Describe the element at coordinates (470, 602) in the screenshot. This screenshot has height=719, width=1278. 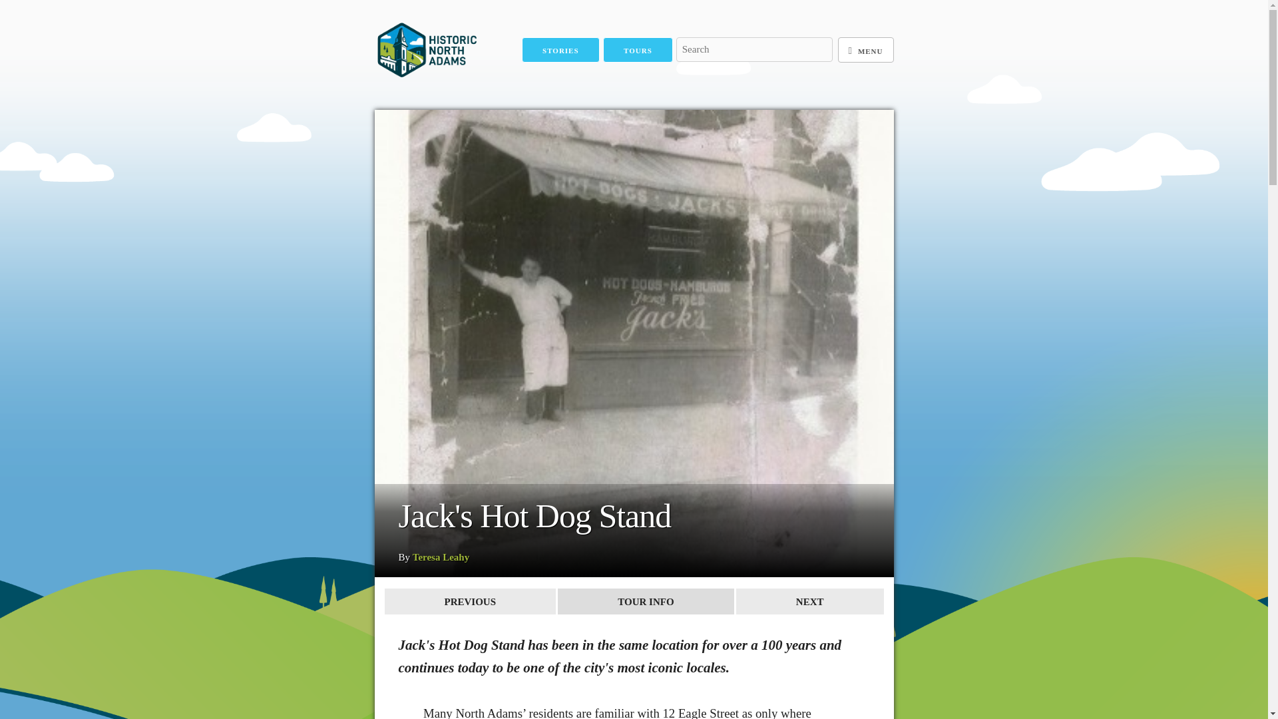
I see `PREVIOUS` at that location.